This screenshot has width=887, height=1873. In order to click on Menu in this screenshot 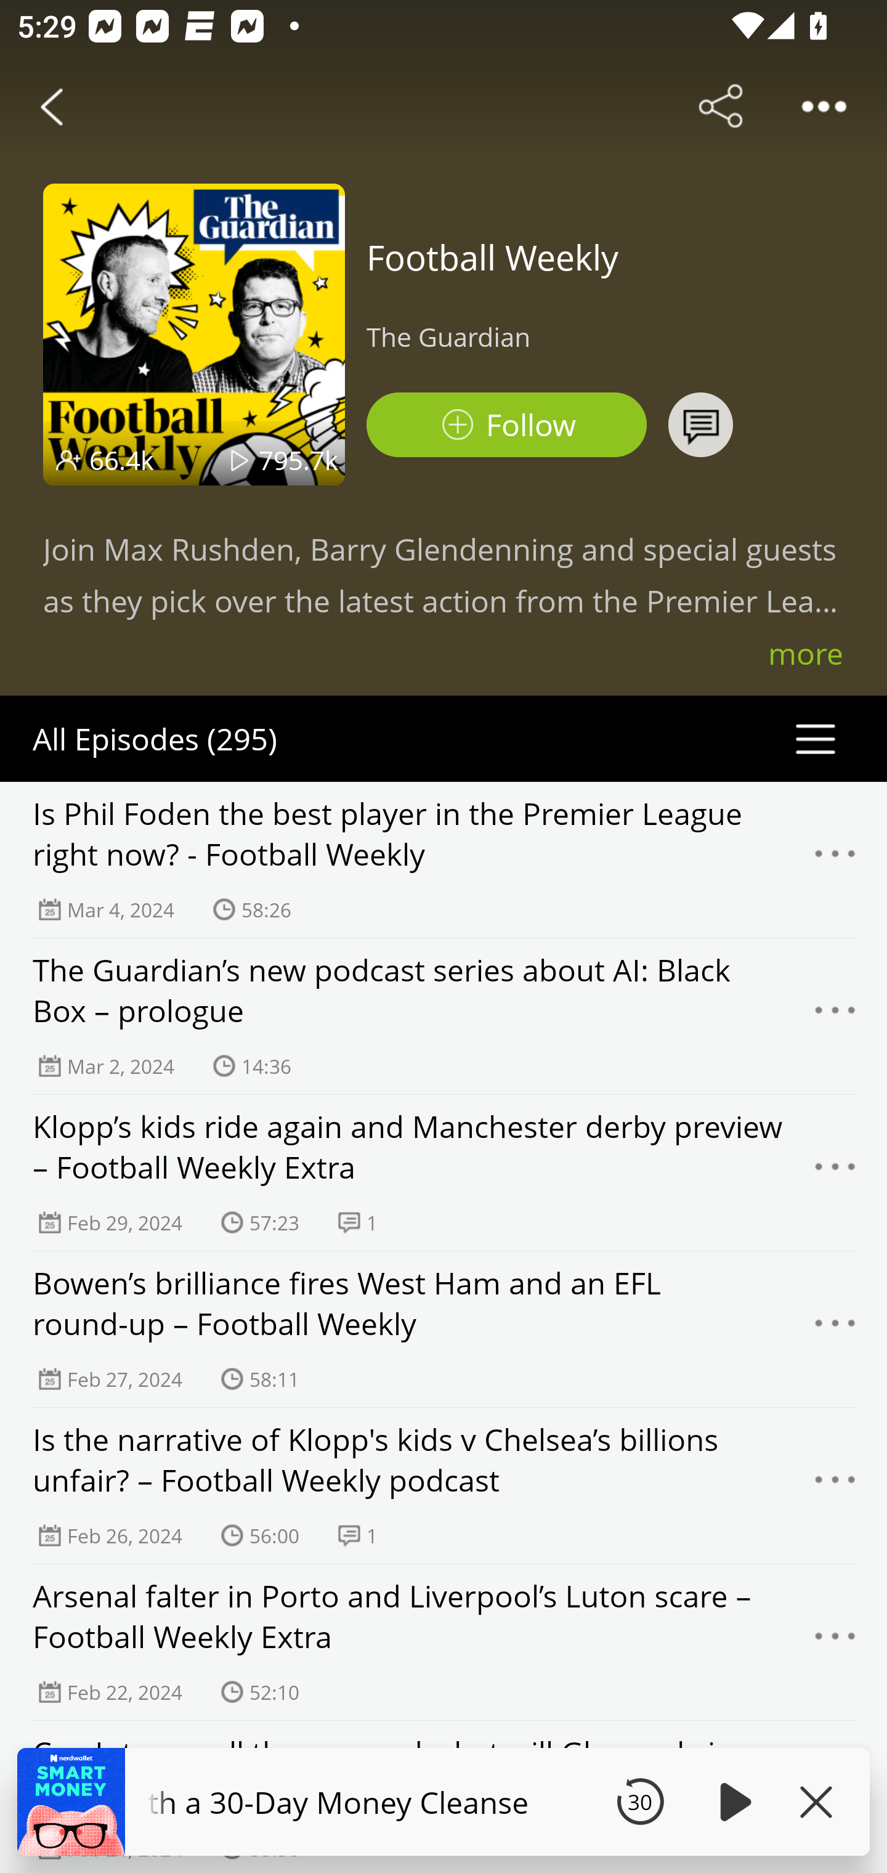, I will do `click(835, 1486)`.